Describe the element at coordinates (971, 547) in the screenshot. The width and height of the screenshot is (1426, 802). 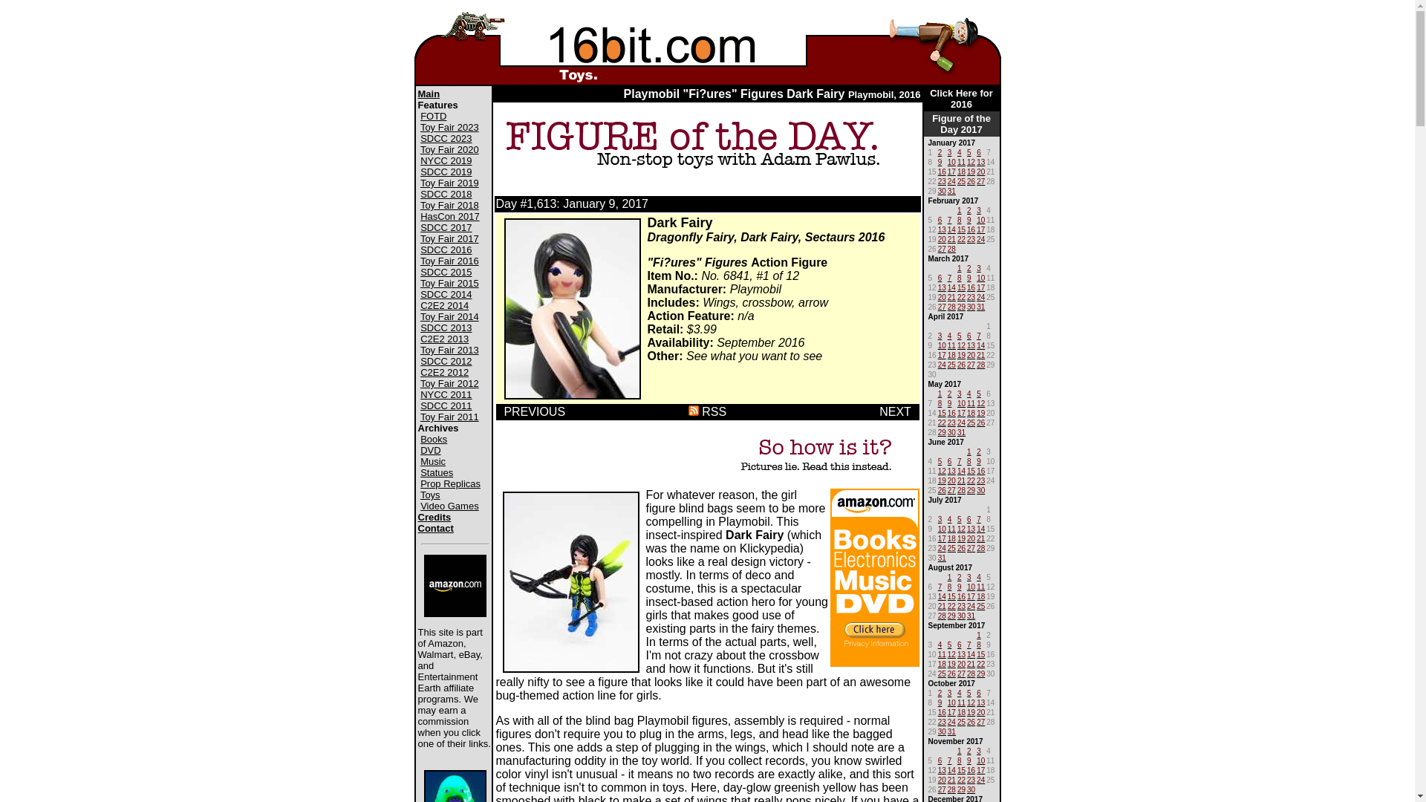
I see `27` at that location.